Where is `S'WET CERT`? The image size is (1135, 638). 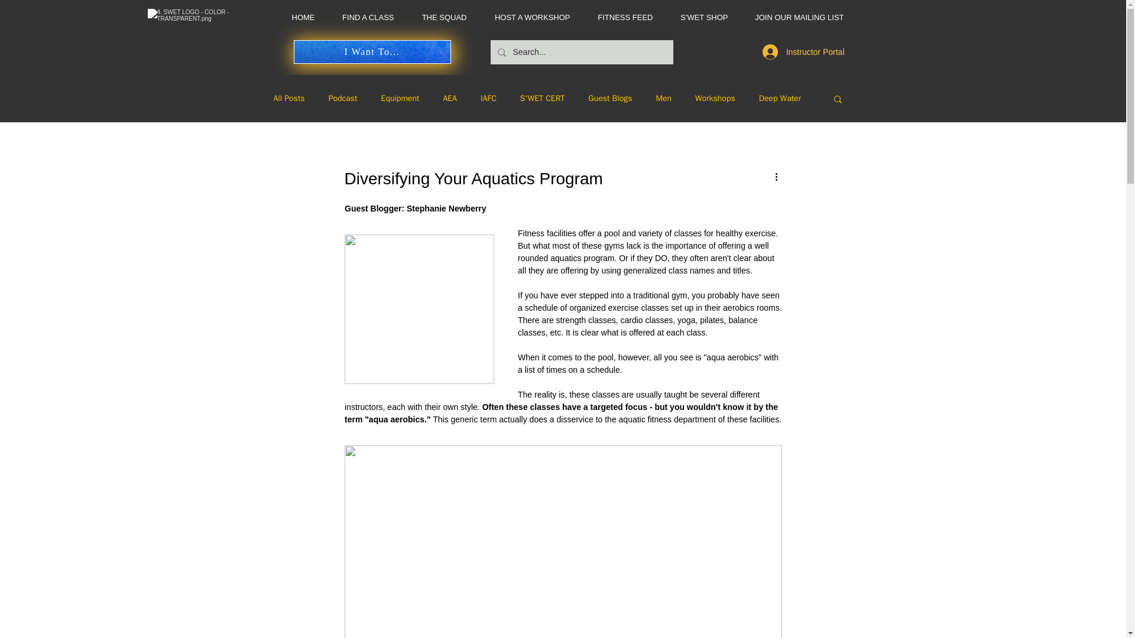
S'WET CERT is located at coordinates (543, 98).